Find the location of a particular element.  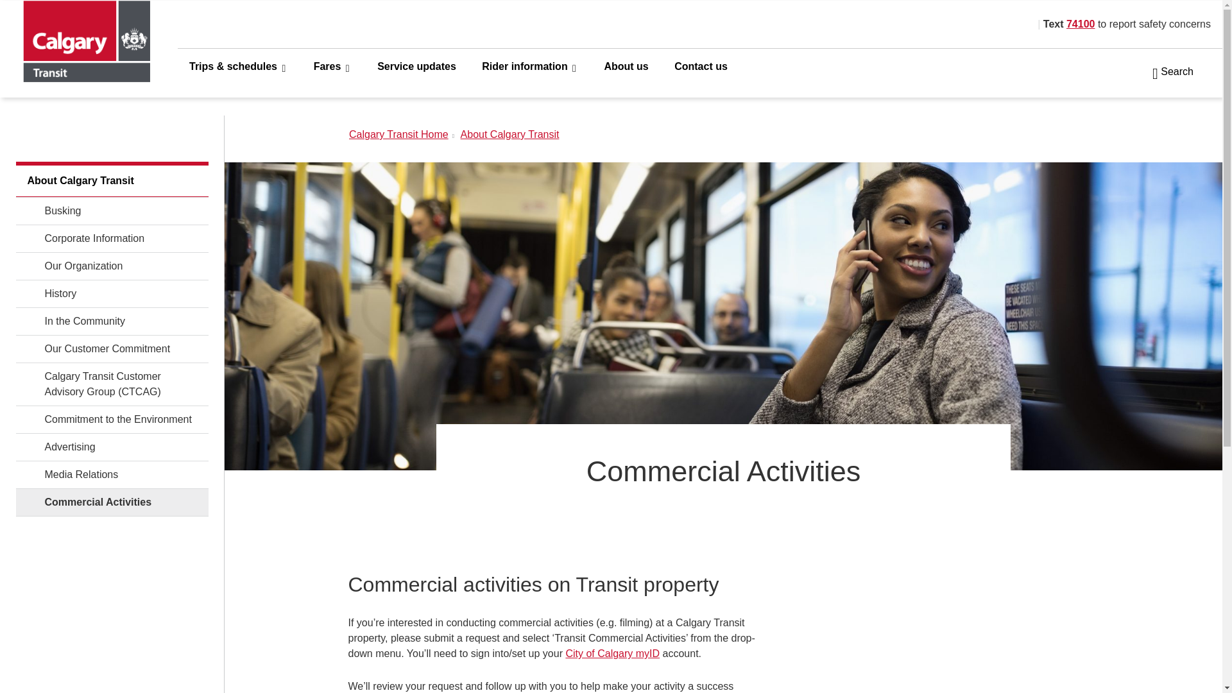

Media Relations is located at coordinates (112, 475).